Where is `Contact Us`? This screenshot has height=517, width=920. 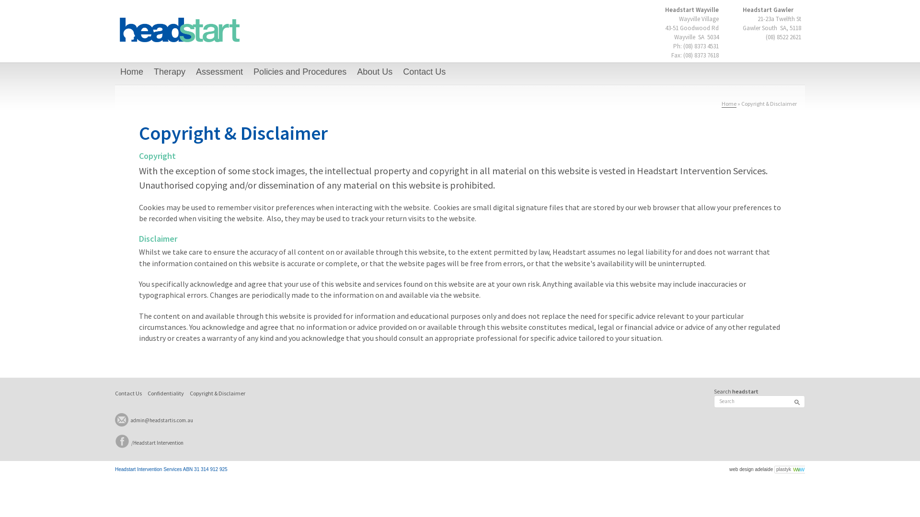
Contact Us is located at coordinates (128, 393).